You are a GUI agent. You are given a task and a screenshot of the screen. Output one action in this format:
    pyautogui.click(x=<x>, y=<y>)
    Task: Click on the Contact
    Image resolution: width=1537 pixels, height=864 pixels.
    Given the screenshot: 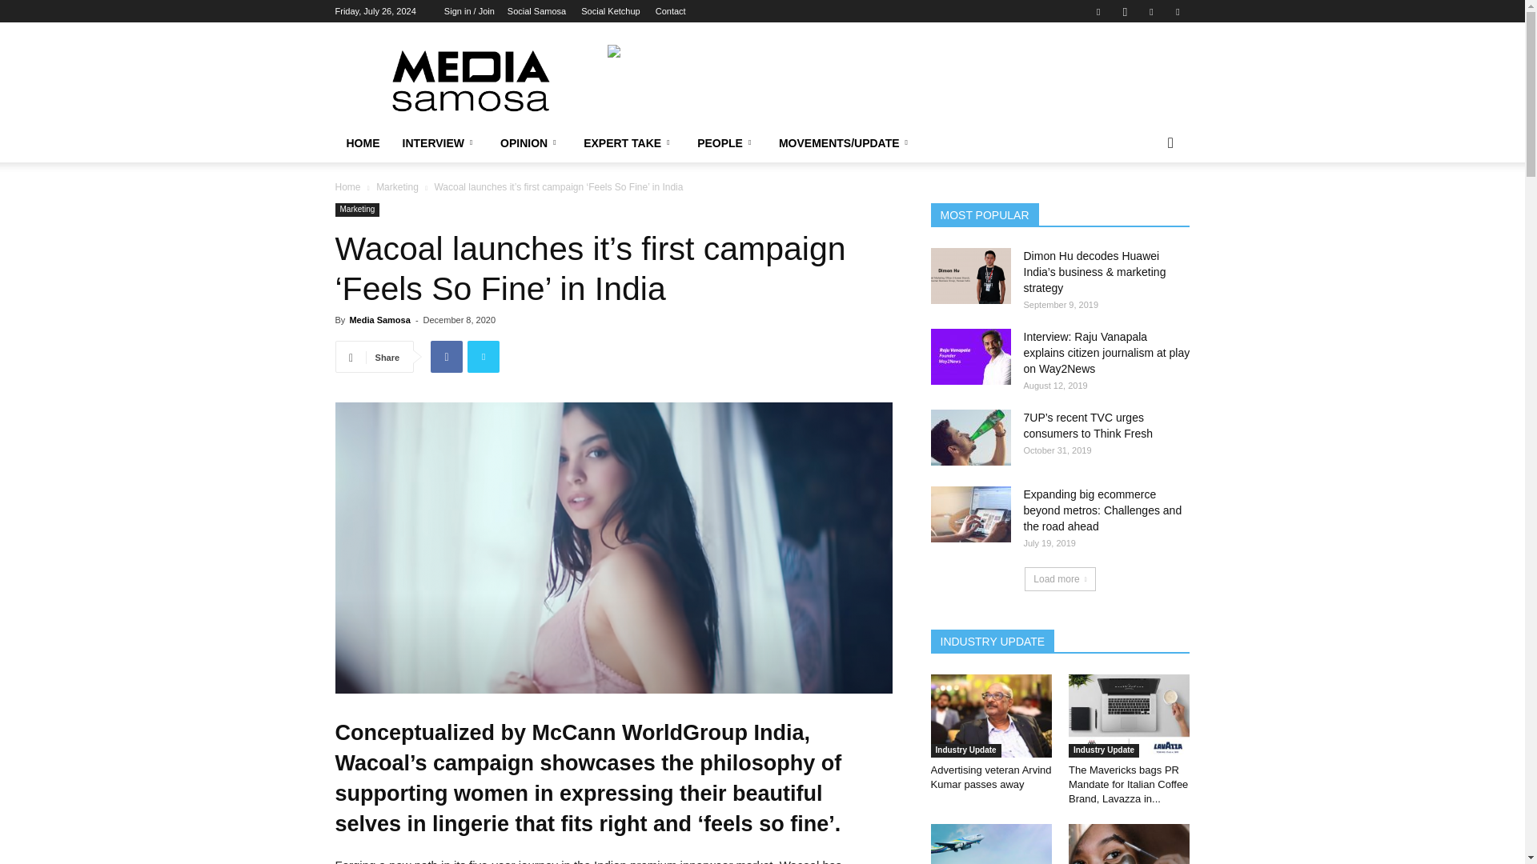 What is the action you would take?
    pyautogui.click(x=671, y=11)
    